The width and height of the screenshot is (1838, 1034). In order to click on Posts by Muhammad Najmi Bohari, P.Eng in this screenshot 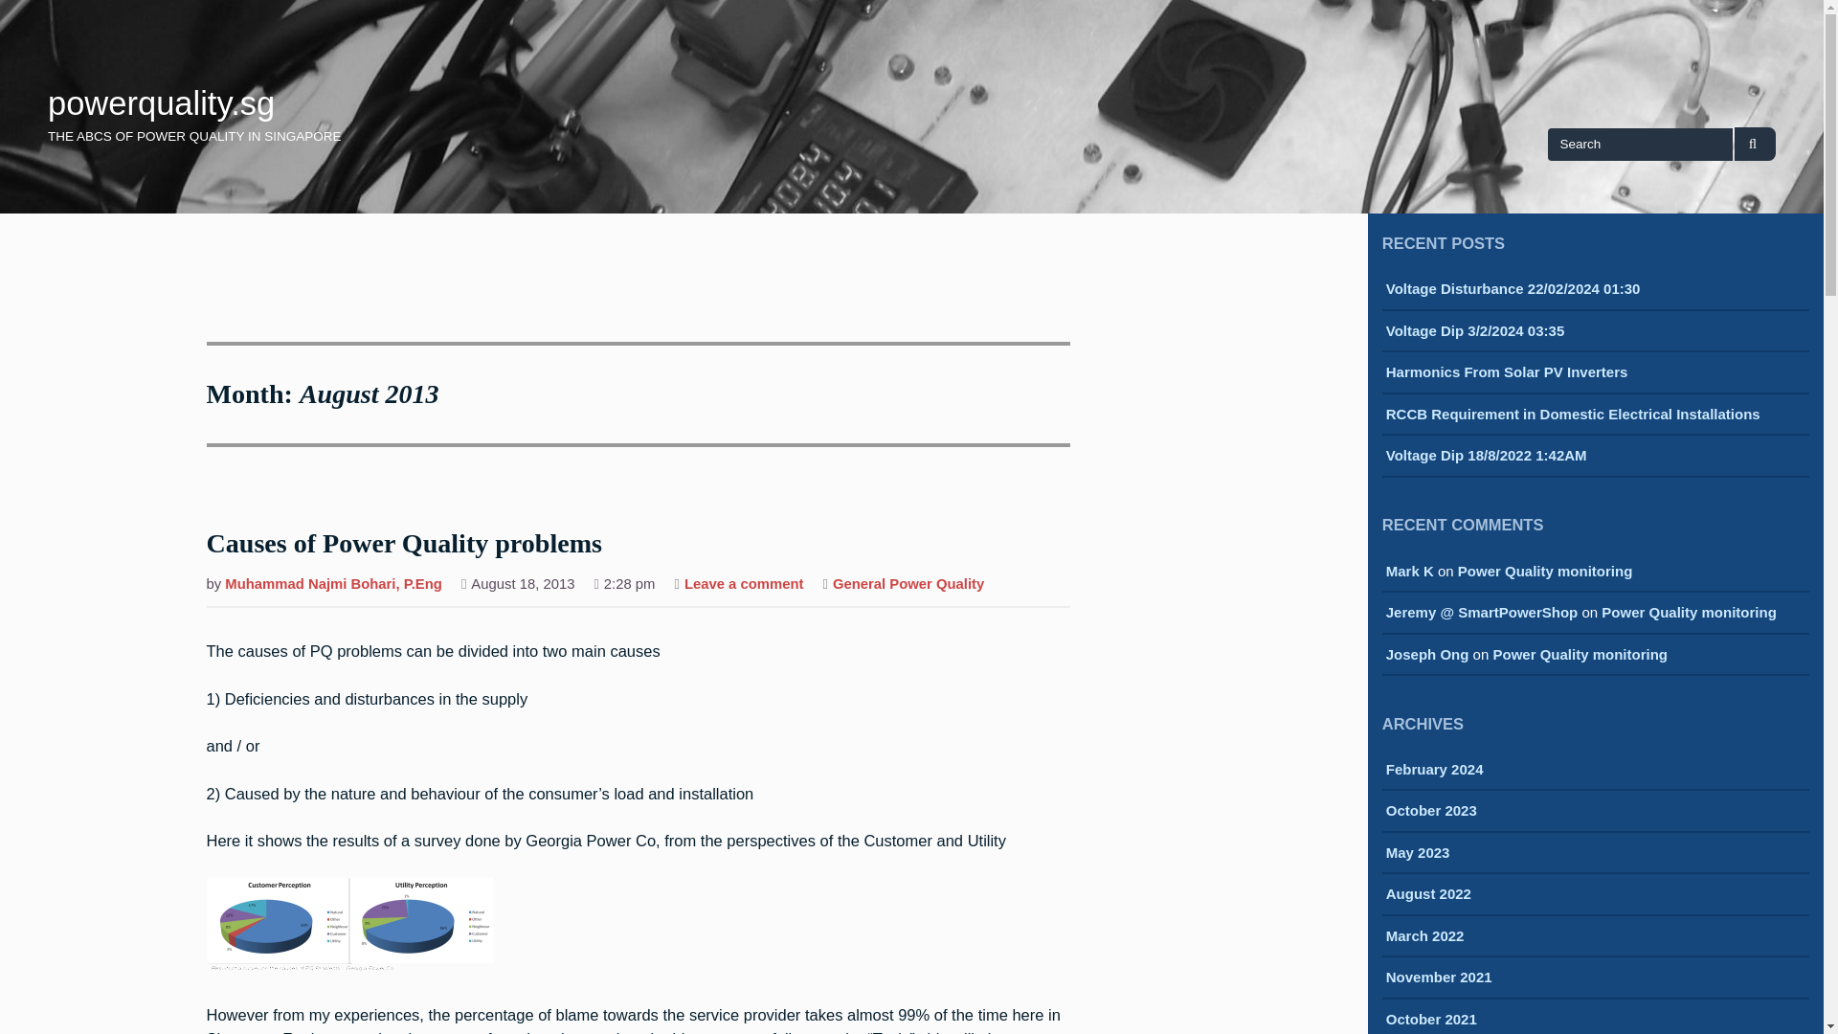, I will do `click(333, 586)`.